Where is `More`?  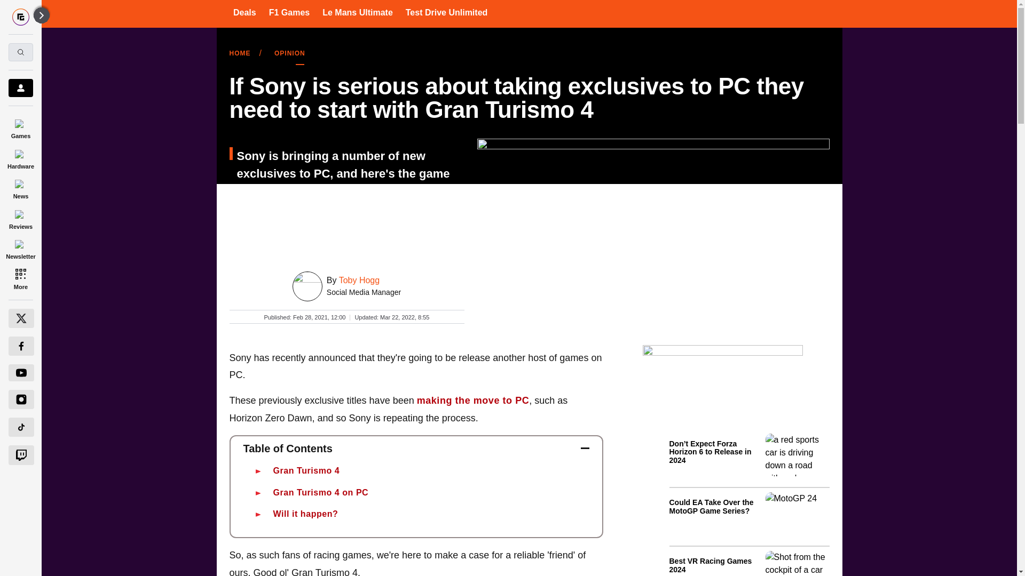 More is located at coordinates (20, 278).